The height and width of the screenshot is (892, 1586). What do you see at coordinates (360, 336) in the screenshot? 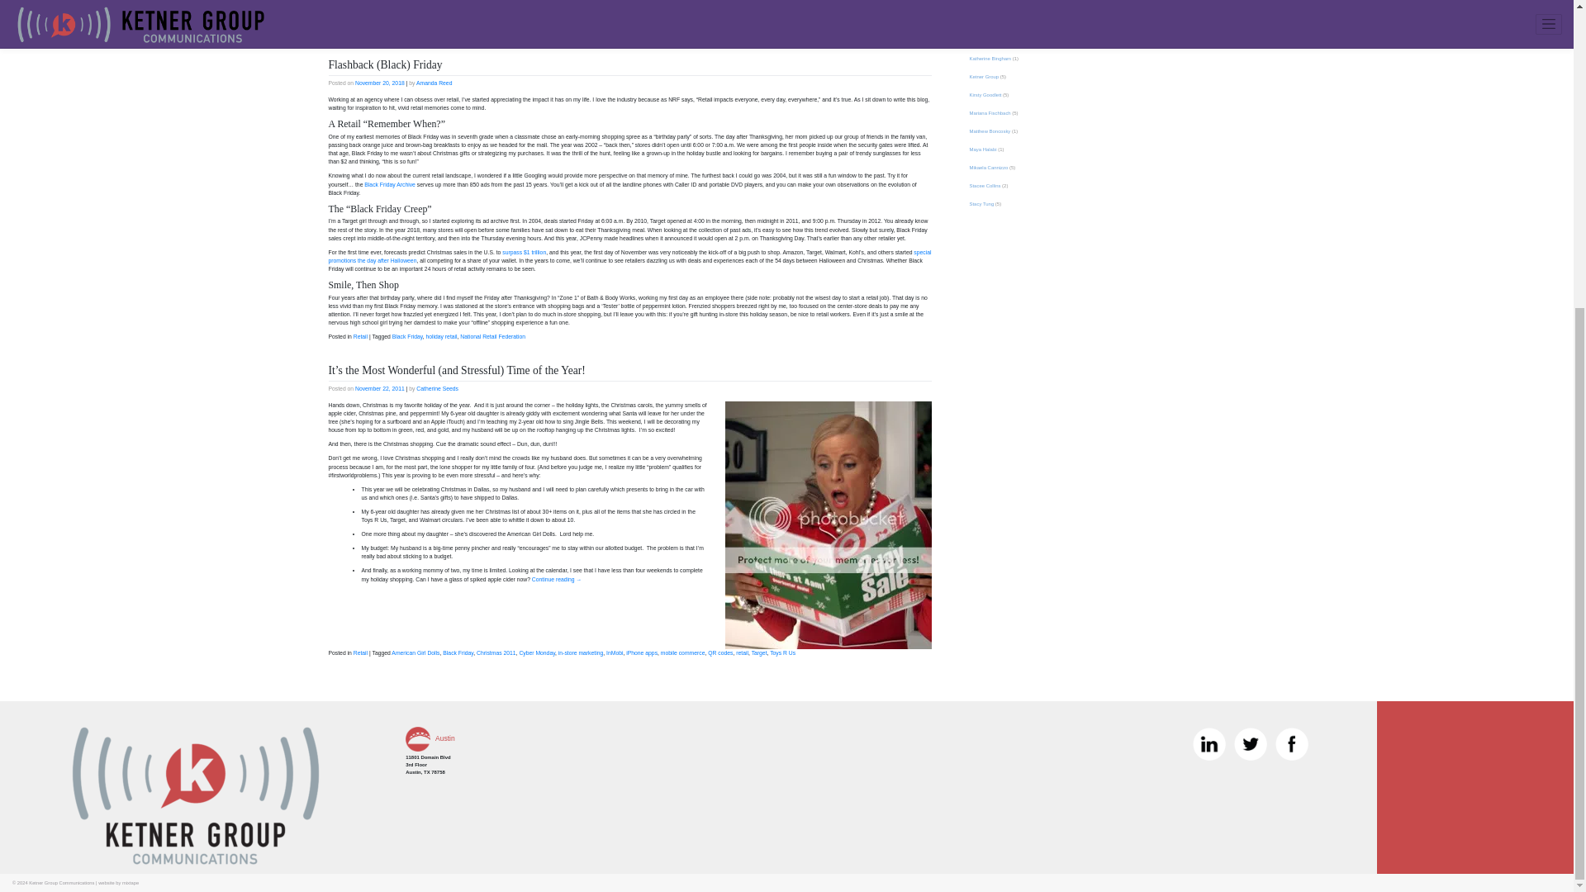
I see `Retail` at bounding box center [360, 336].